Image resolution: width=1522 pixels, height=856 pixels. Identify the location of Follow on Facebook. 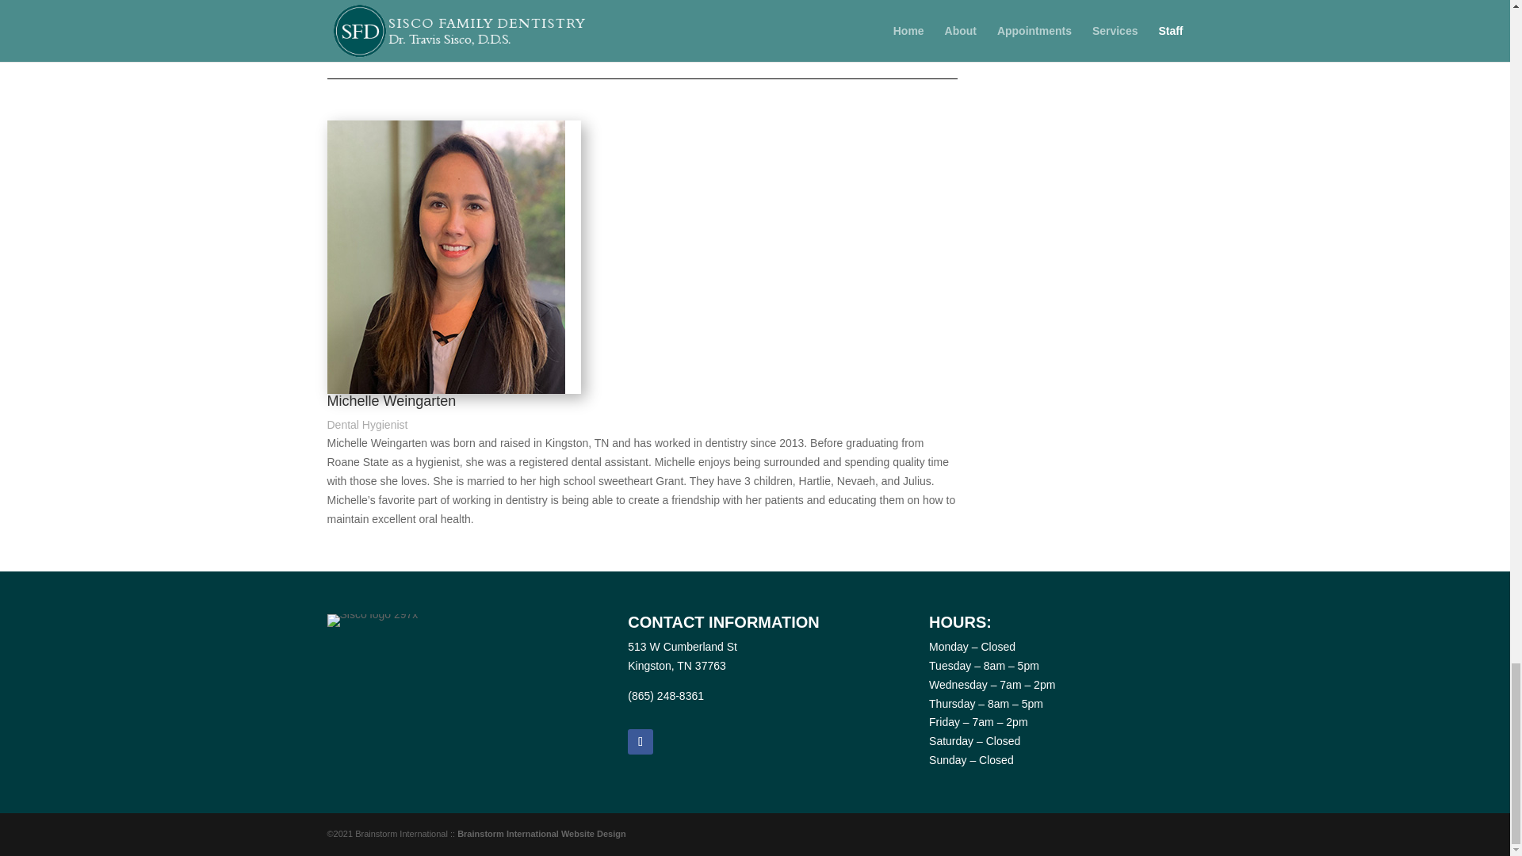
(640, 742).